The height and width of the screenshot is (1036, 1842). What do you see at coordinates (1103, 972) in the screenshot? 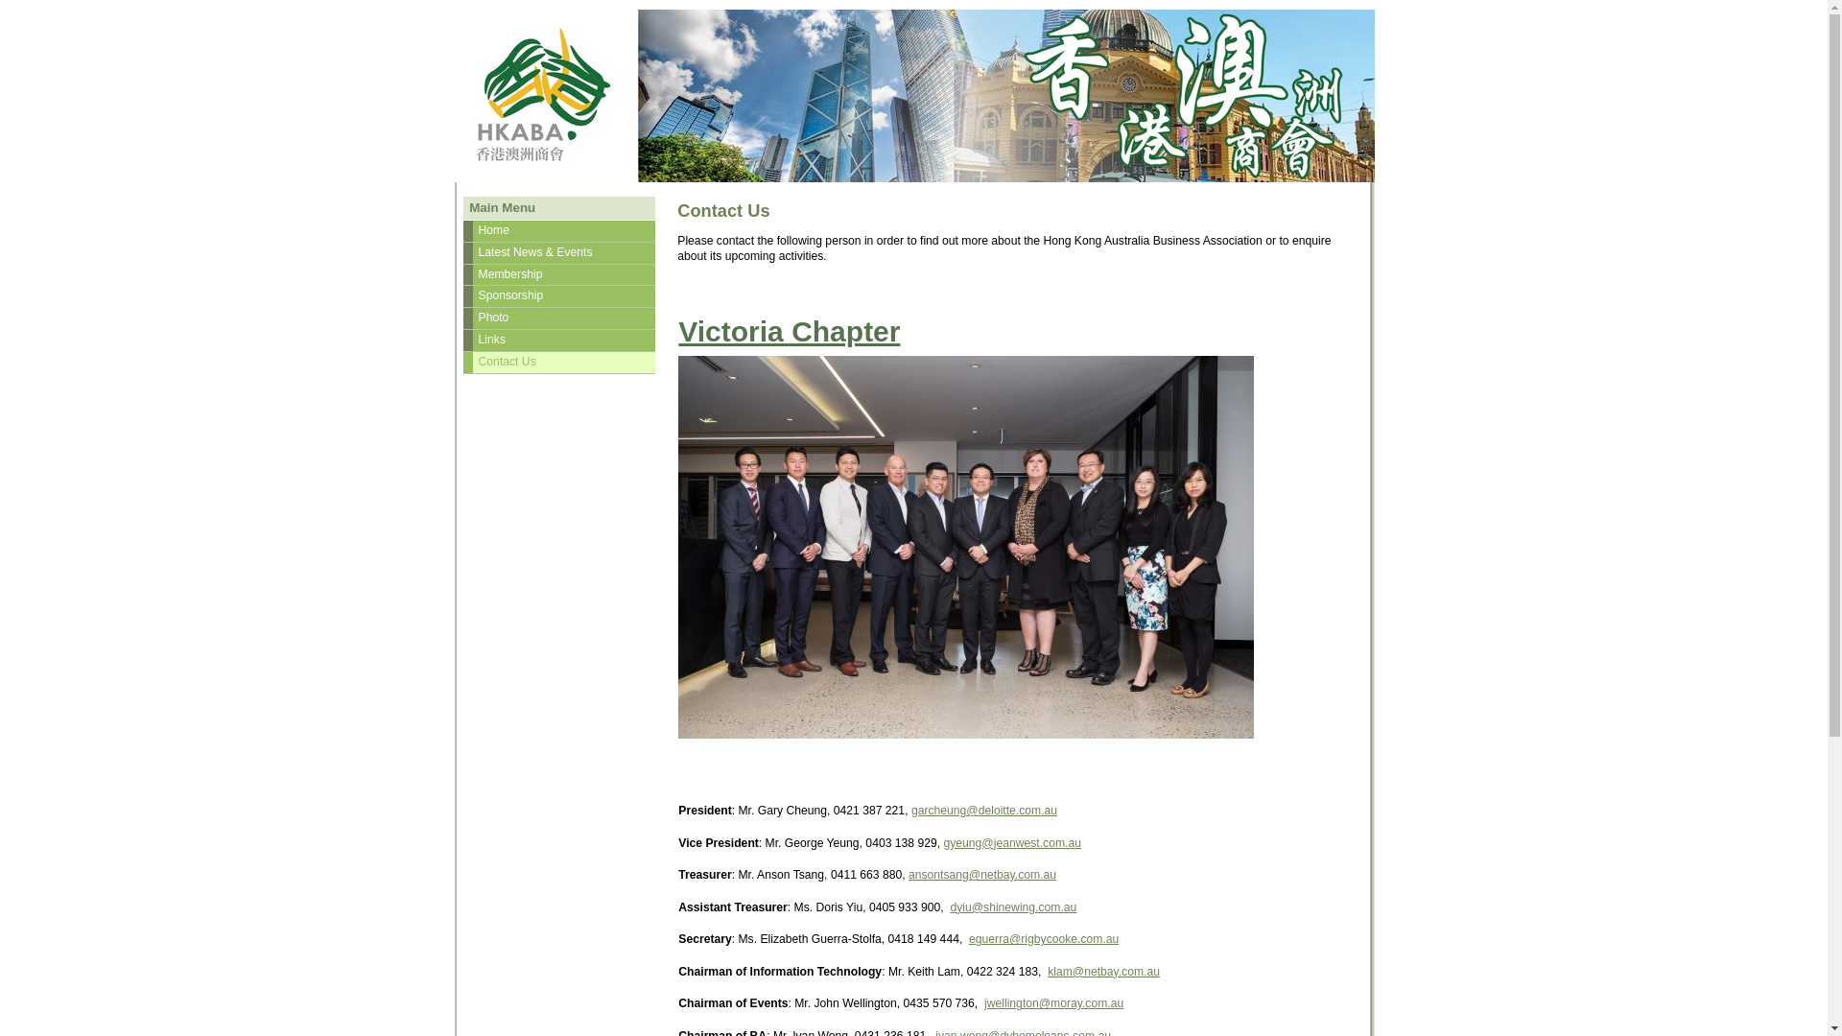
I see `klam@netbay.com.au` at bounding box center [1103, 972].